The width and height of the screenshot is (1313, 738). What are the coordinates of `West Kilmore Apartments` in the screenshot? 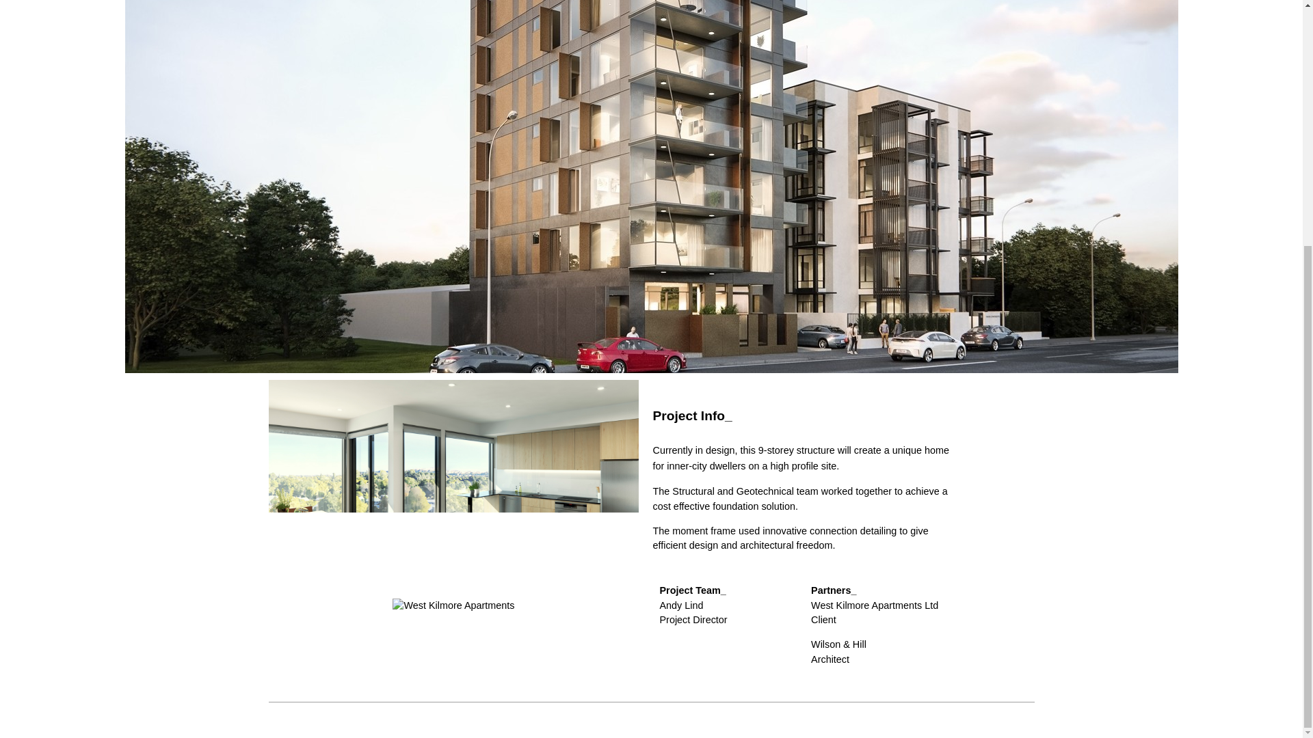 It's located at (453, 605).